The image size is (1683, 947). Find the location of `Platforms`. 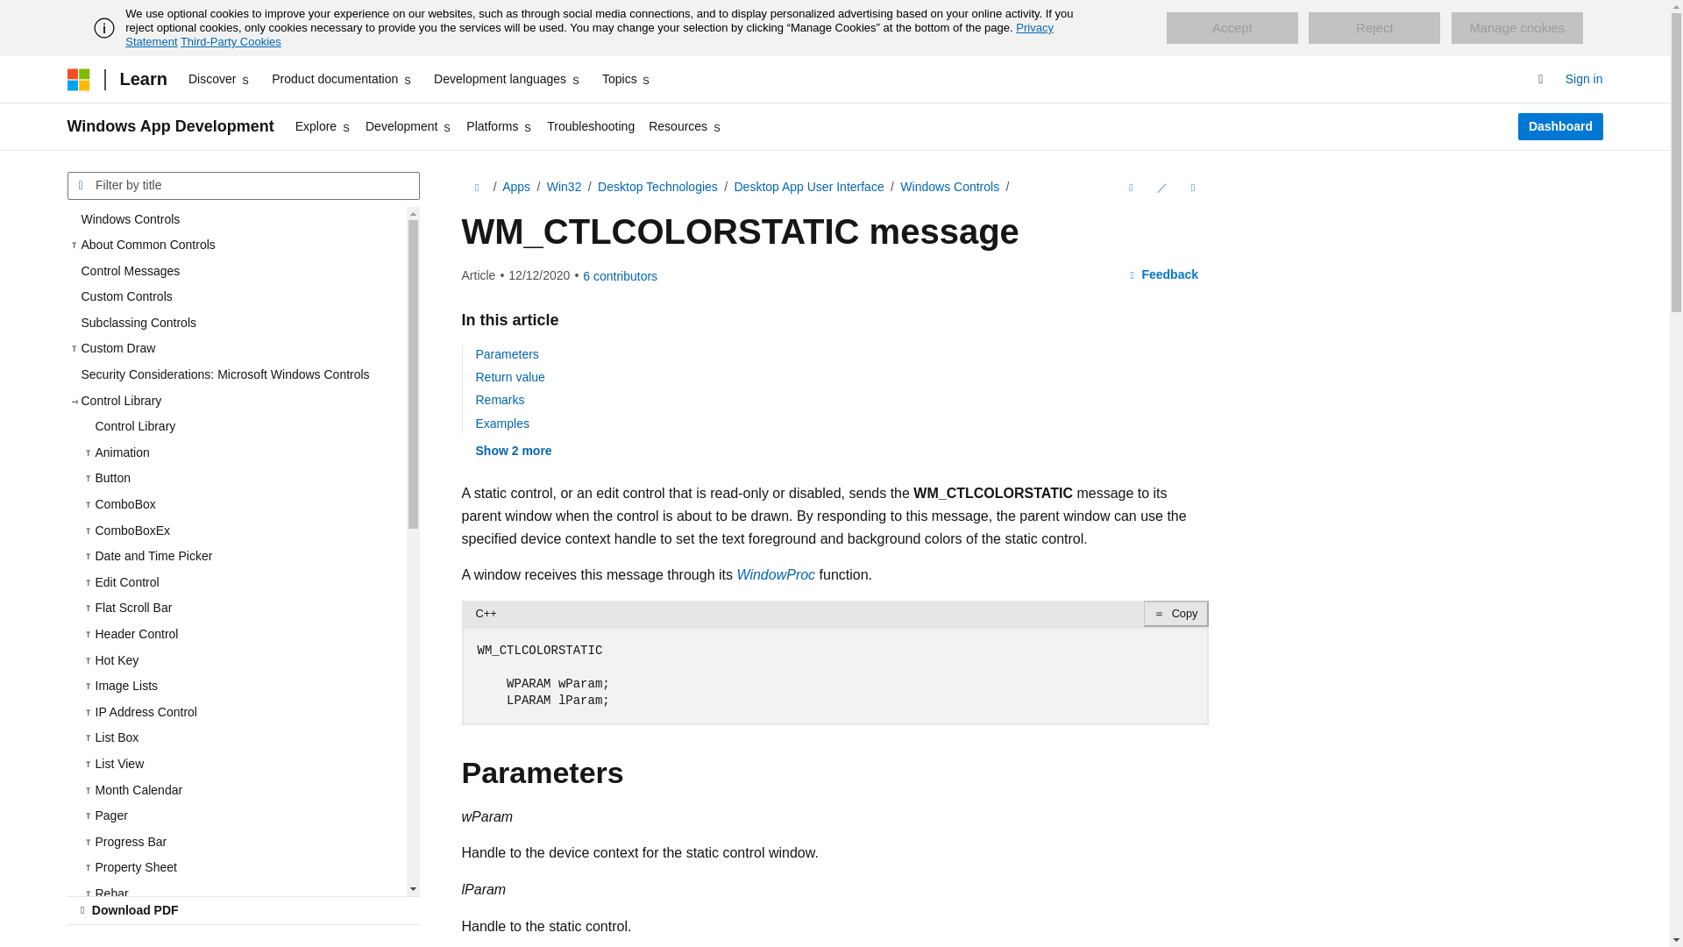

Platforms is located at coordinates (500, 126).